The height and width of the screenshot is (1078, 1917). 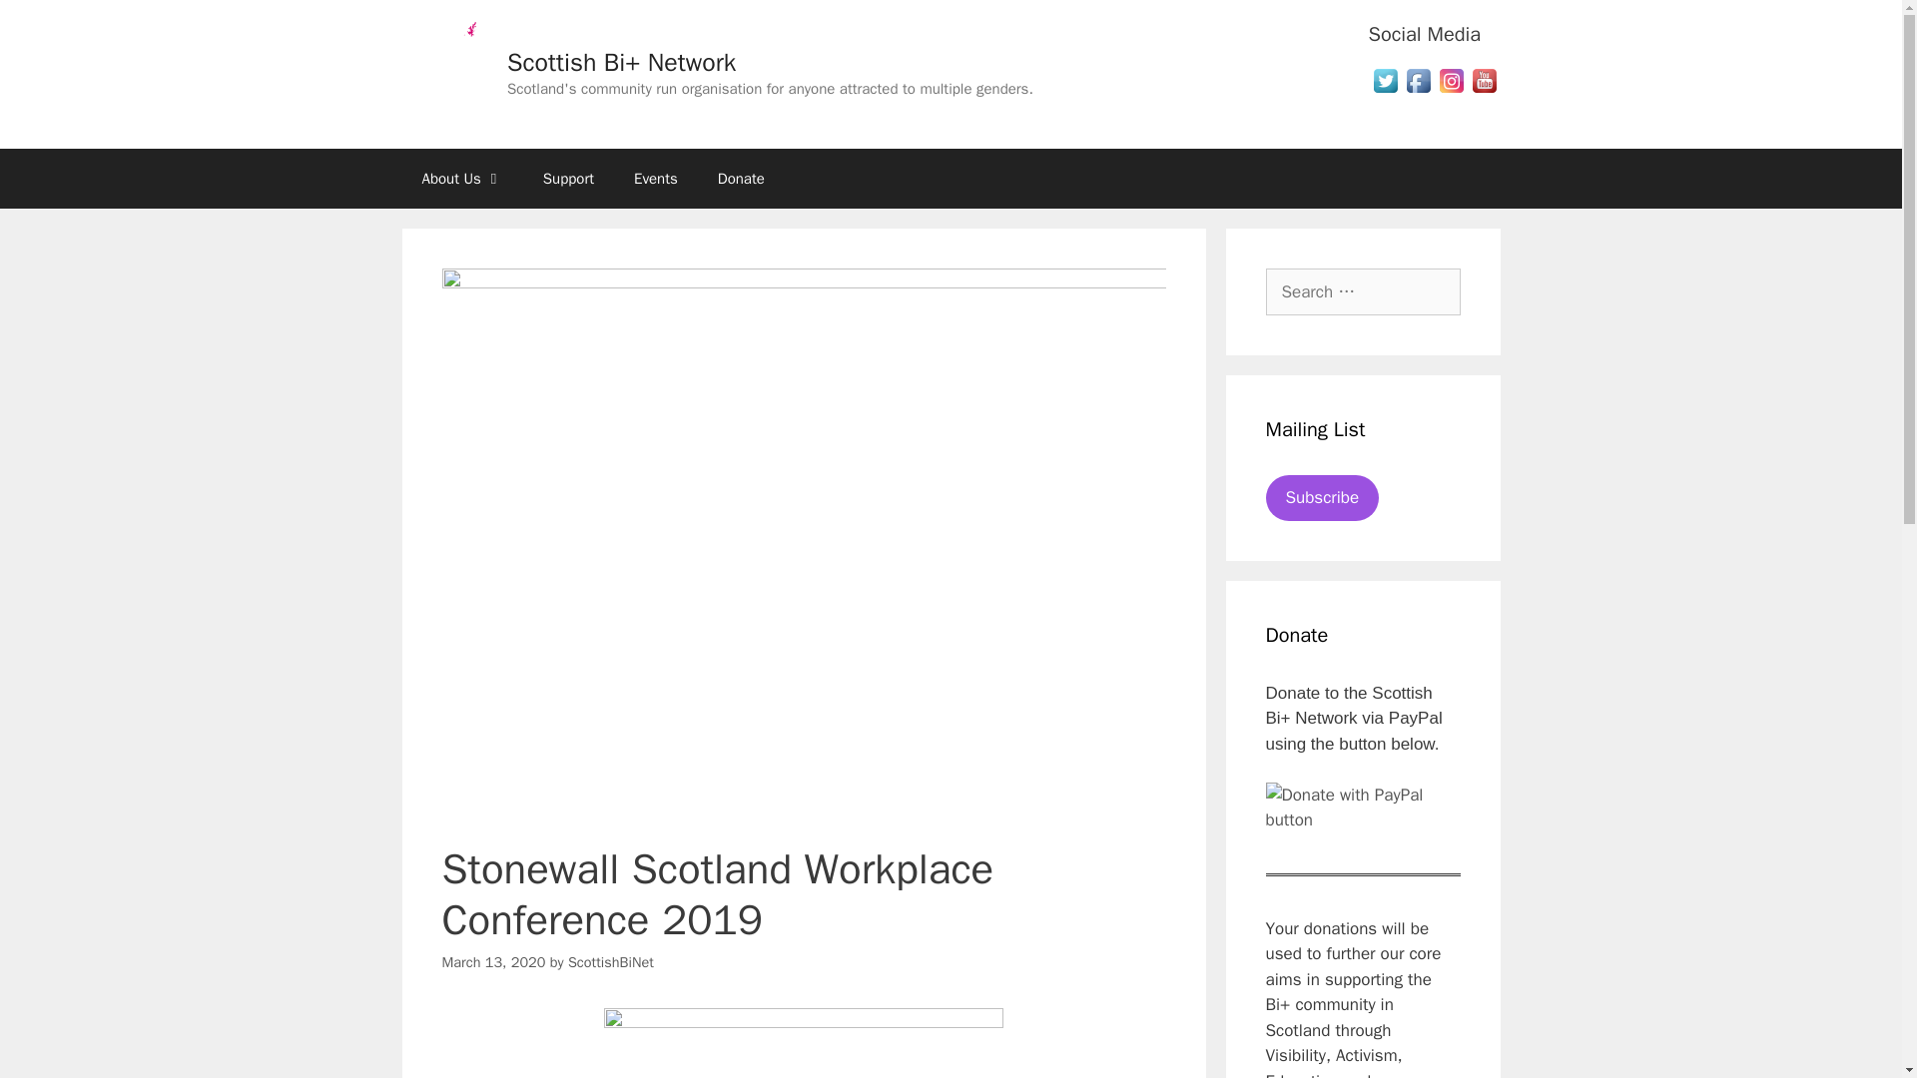 What do you see at coordinates (461, 179) in the screenshot?
I see `About Us` at bounding box center [461, 179].